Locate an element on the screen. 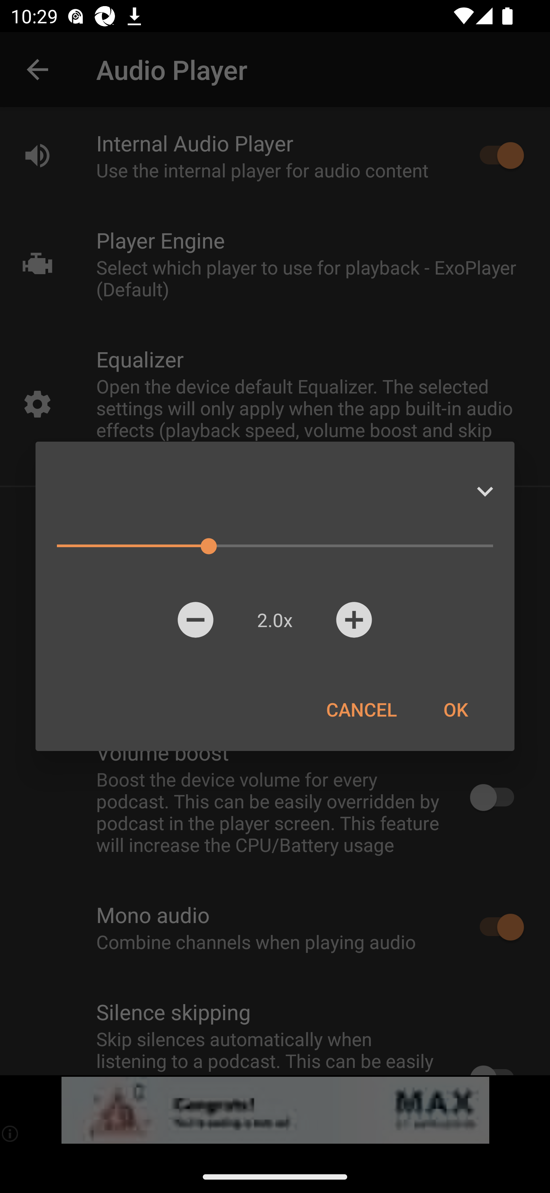  Expand is located at coordinates (485, 491).